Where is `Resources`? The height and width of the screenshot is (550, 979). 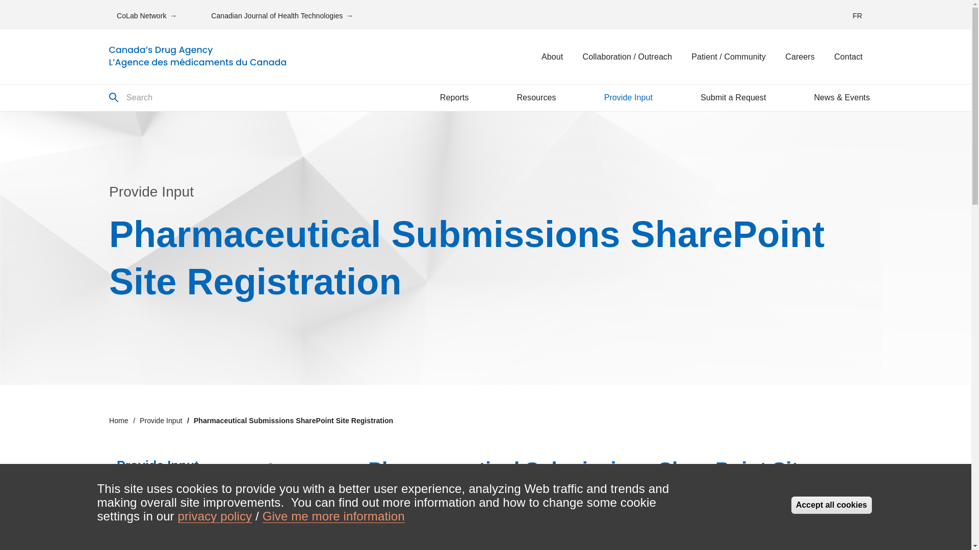 Resources is located at coordinates (536, 98).